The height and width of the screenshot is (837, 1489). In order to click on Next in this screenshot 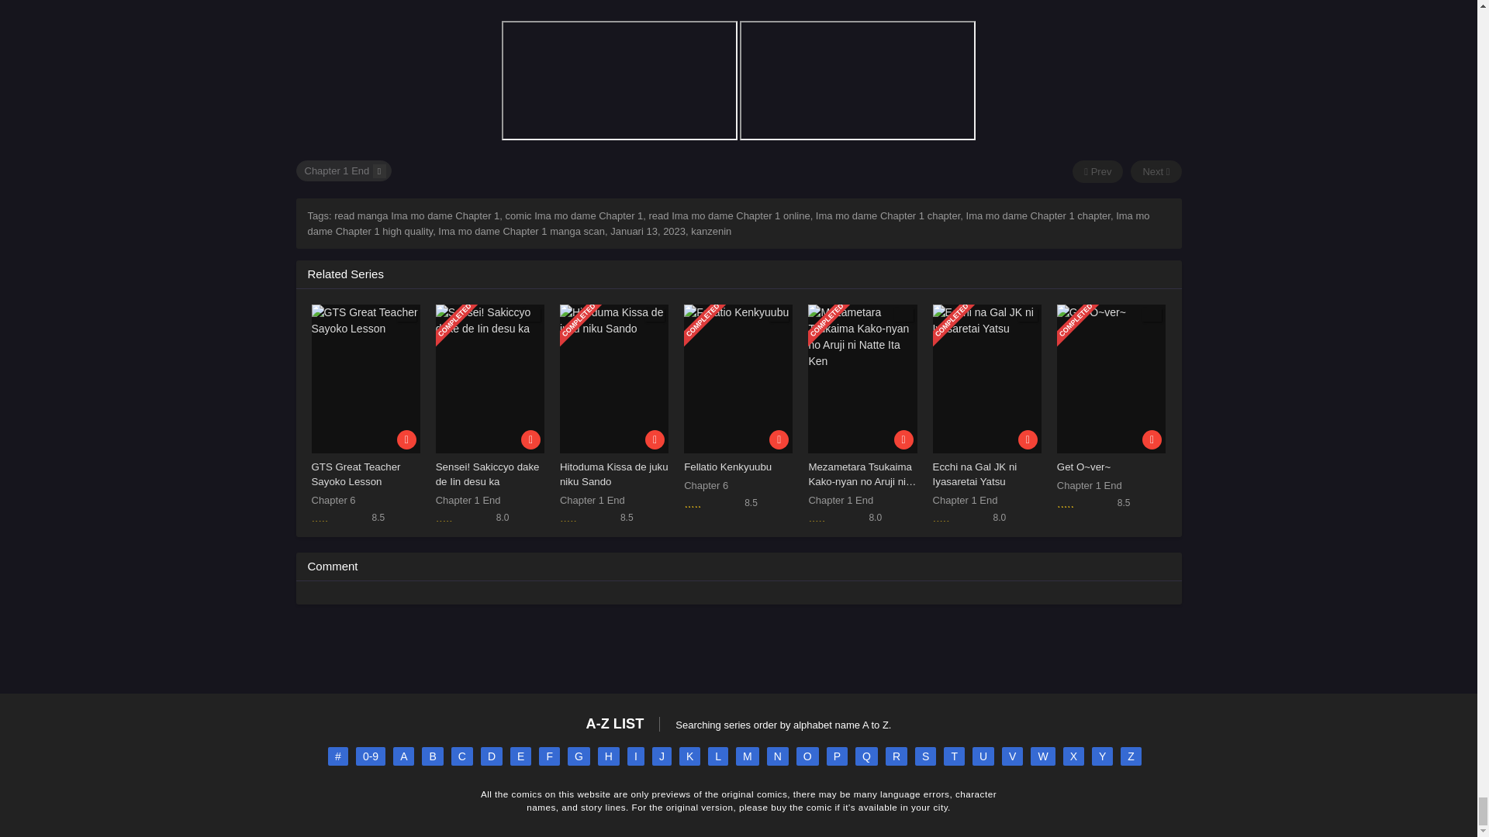, I will do `click(1156, 172)`.